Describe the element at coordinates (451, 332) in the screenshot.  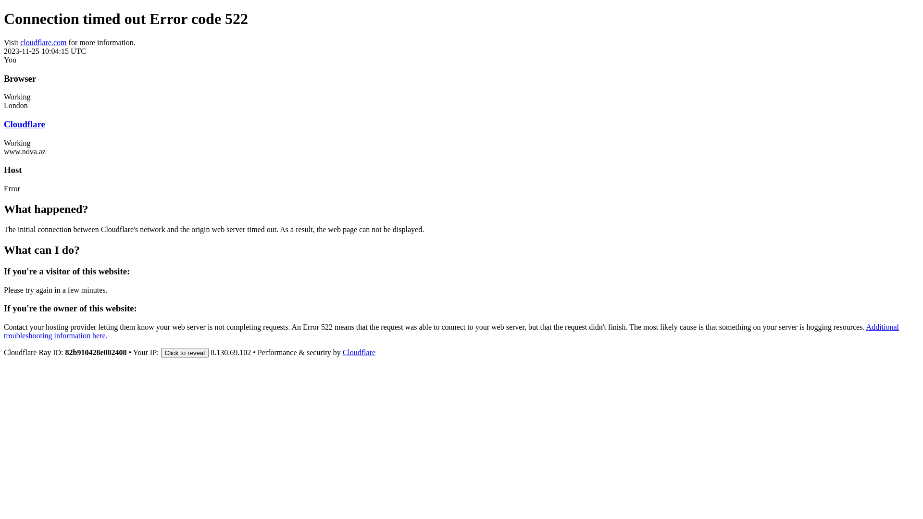
I see `Additional troubleshooting information here.` at that location.